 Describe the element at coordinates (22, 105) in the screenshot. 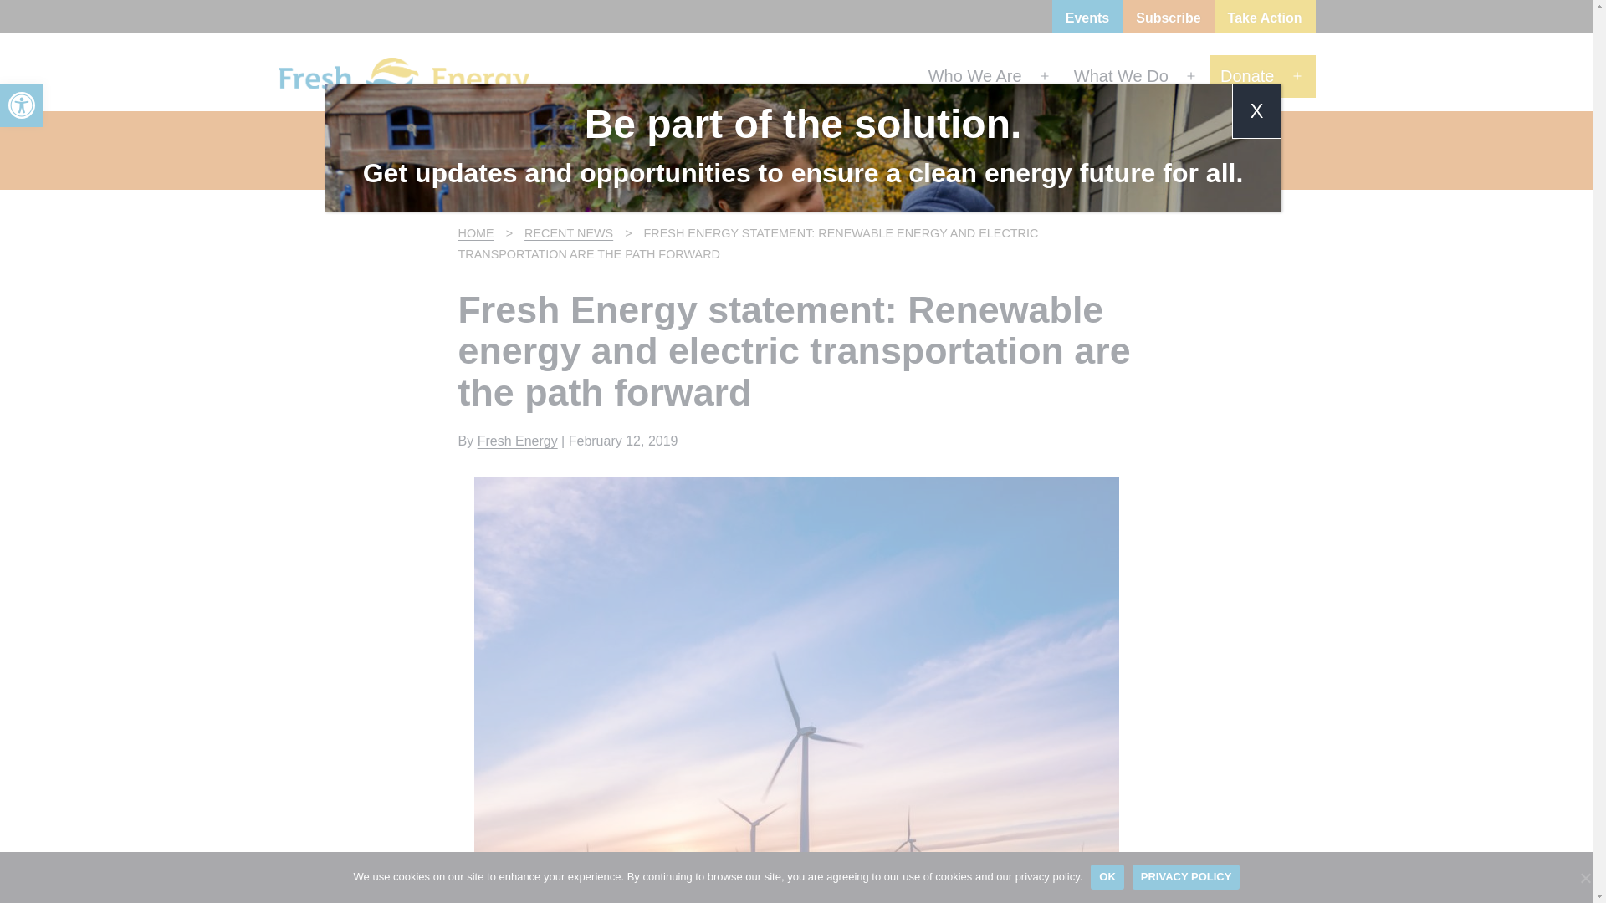

I see `Go to the Recent News category archives.` at that location.